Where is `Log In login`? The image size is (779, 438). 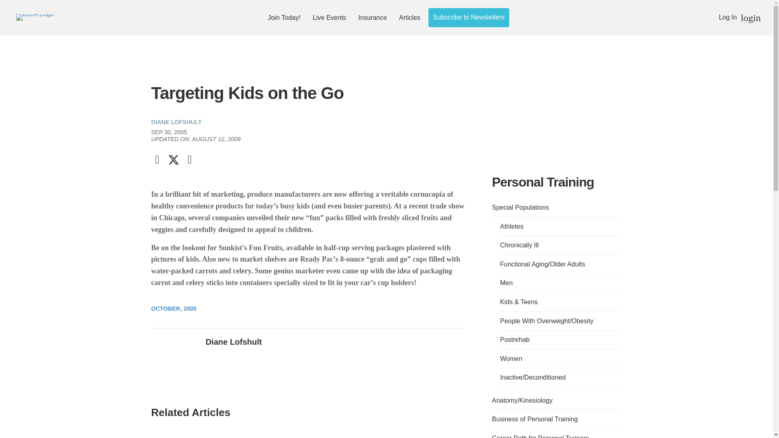
Log In login is located at coordinates (740, 17).